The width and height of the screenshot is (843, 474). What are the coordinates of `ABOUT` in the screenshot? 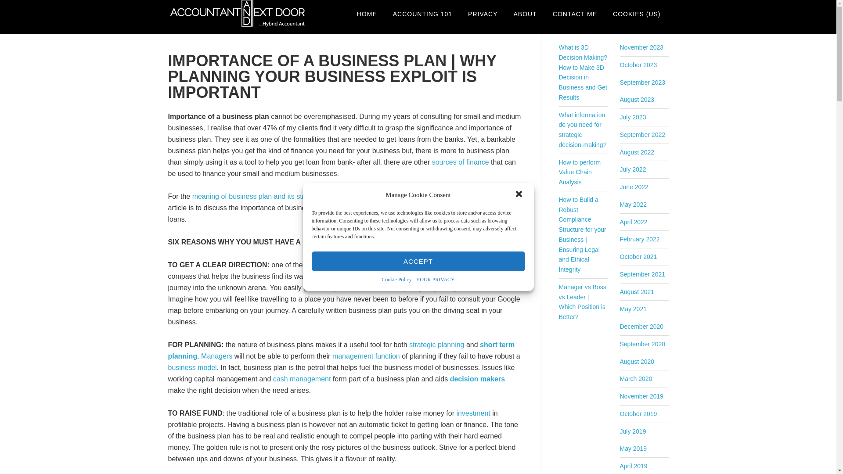 It's located at (525, 14).